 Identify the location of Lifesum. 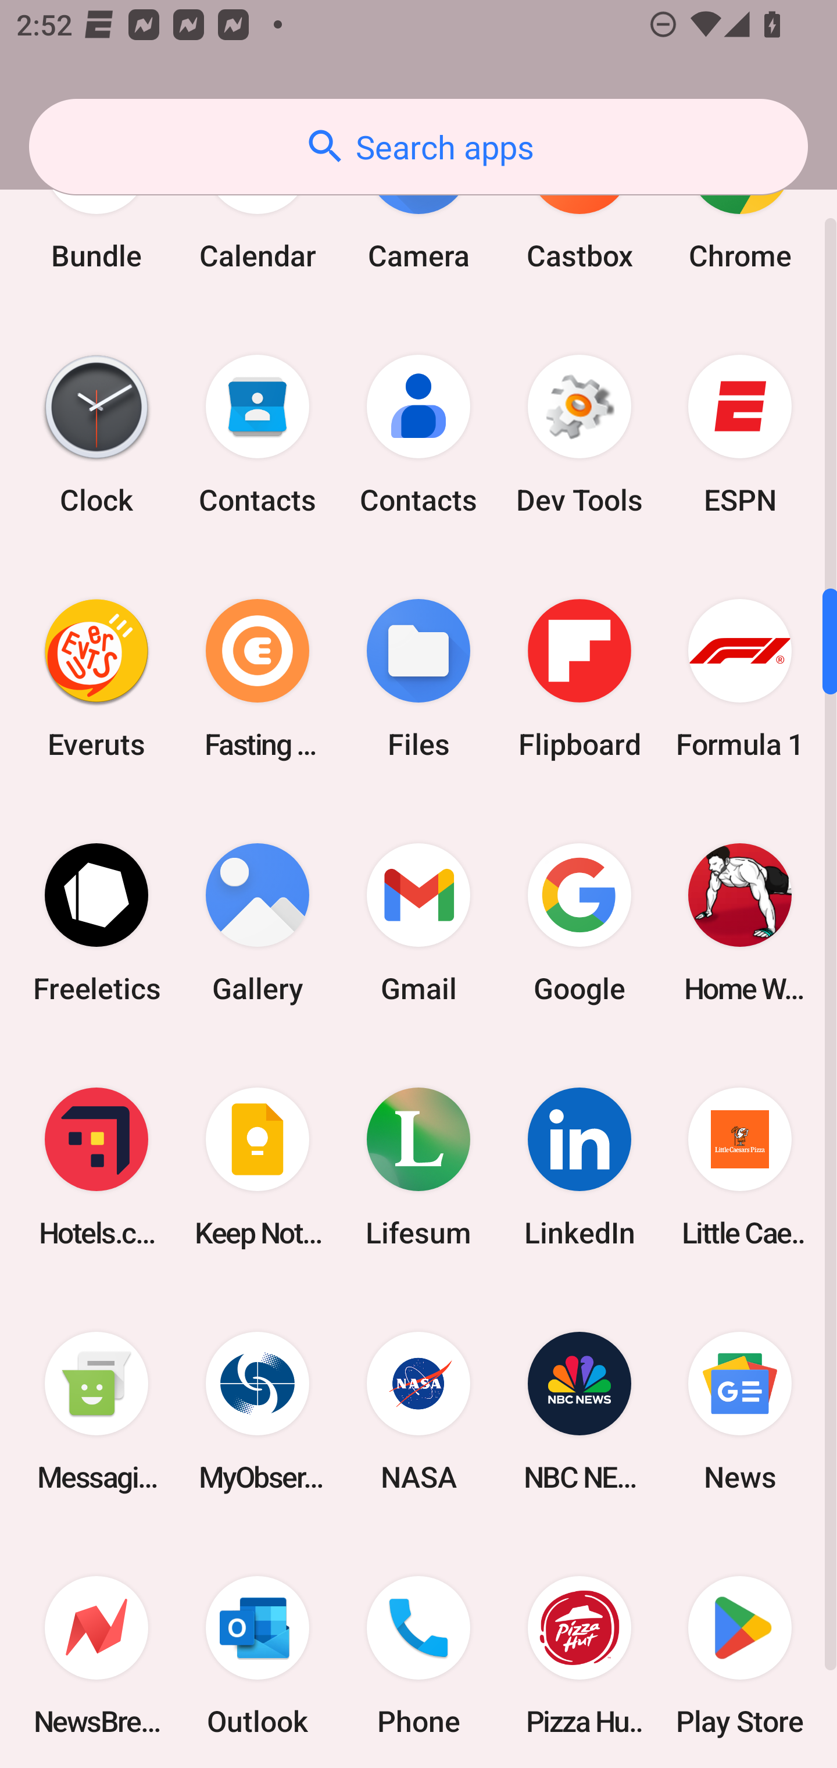
(419, 1167).